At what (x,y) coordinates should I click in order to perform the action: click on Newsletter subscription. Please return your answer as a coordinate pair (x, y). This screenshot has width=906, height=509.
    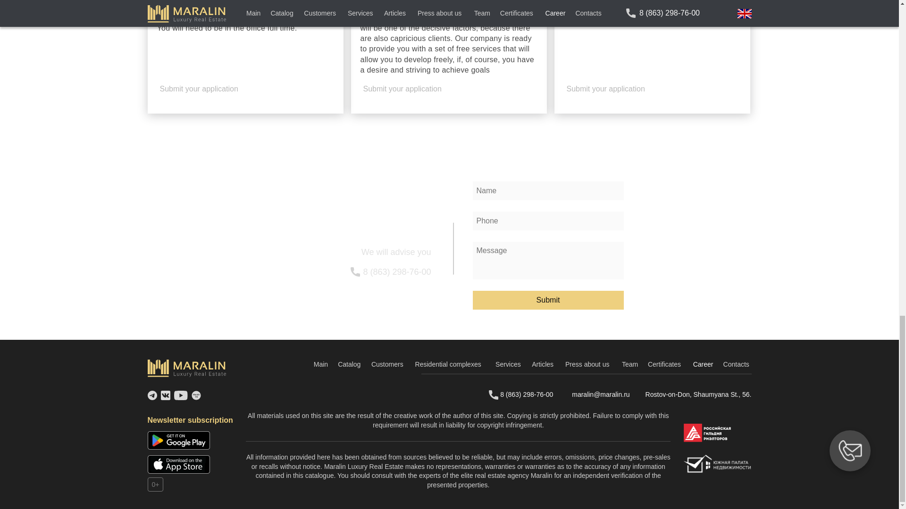
    Looking at the image, I should click on (190, 420).